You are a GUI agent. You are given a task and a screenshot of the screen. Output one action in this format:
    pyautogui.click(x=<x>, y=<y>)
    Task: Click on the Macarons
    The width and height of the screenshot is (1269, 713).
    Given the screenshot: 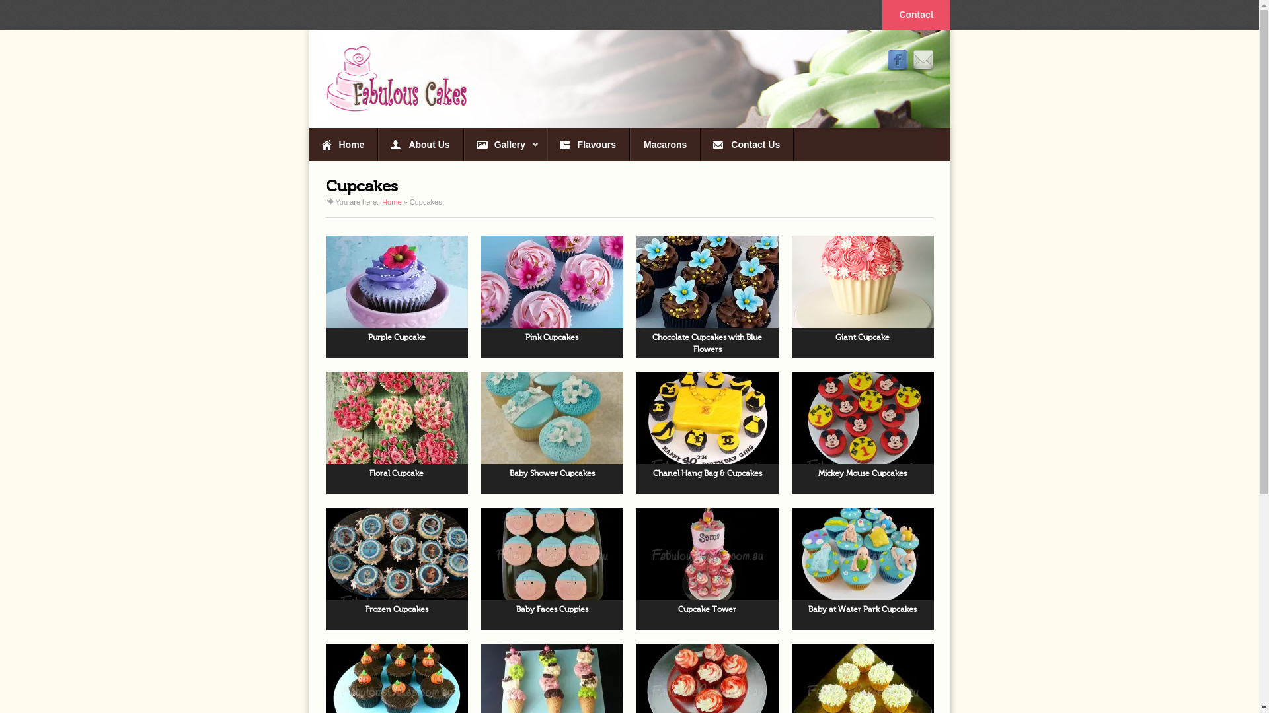 What is the action you would take?
    pyautogui.click(x=665, y=145)
    